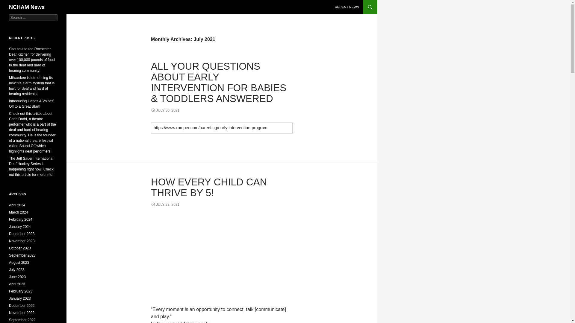 This screenshot has width=575, height=323. I want to click on JULY 30, 2021, so click(165, 110).